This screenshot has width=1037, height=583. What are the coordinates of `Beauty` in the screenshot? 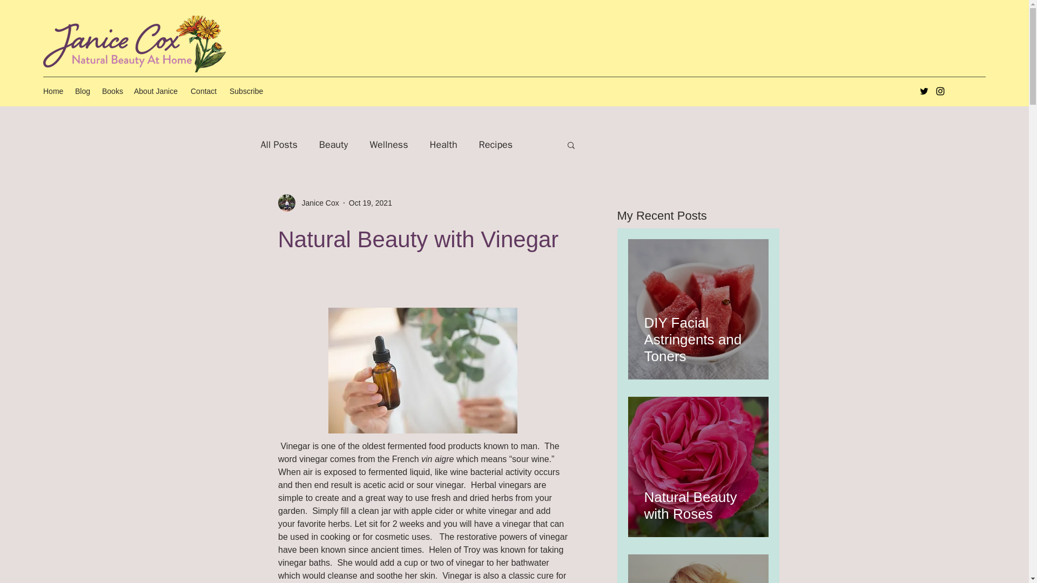 It's located at (334, 144).